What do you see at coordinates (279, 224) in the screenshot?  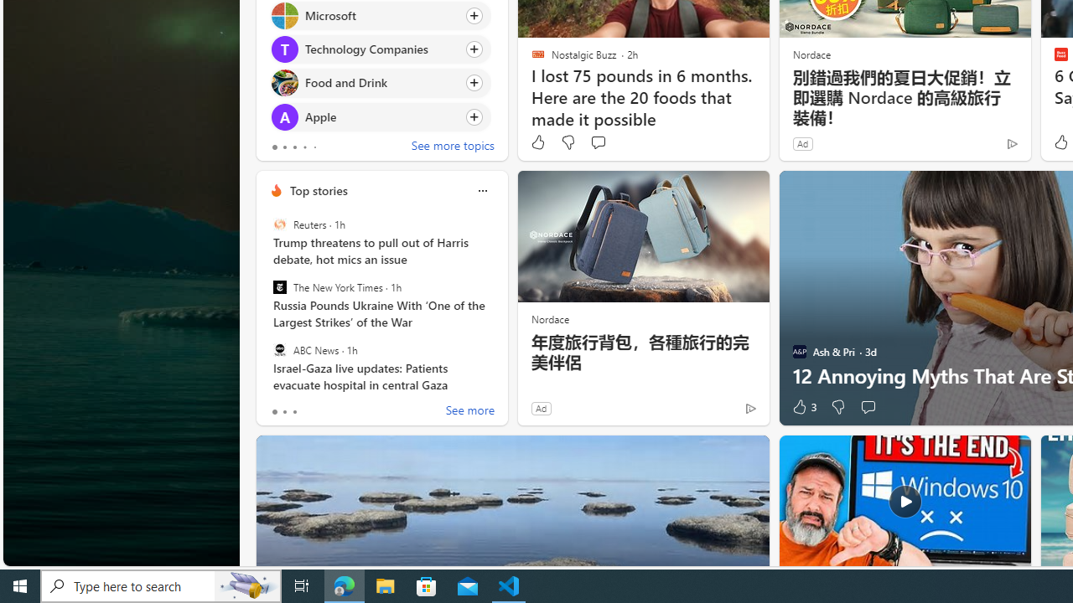 I see `Reuters` at bounding box center [279, 224].